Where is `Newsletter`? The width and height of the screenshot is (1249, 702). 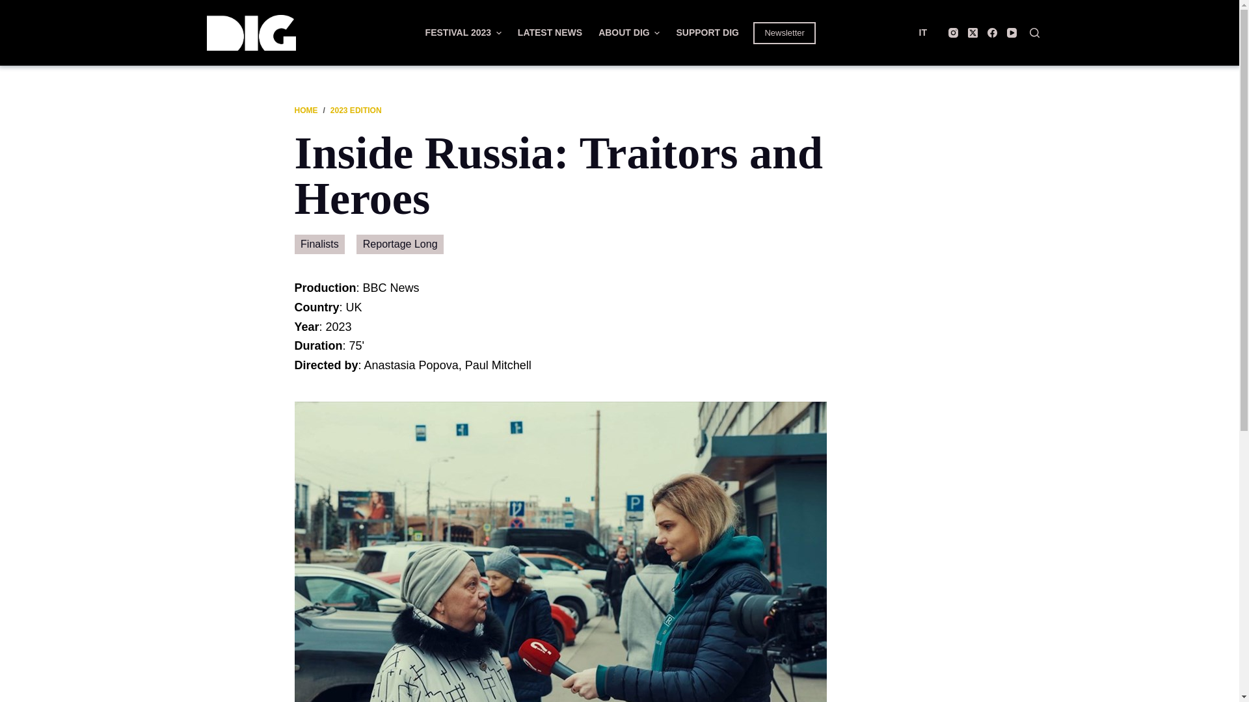
Newsletter is located at coordinates (784, 32).